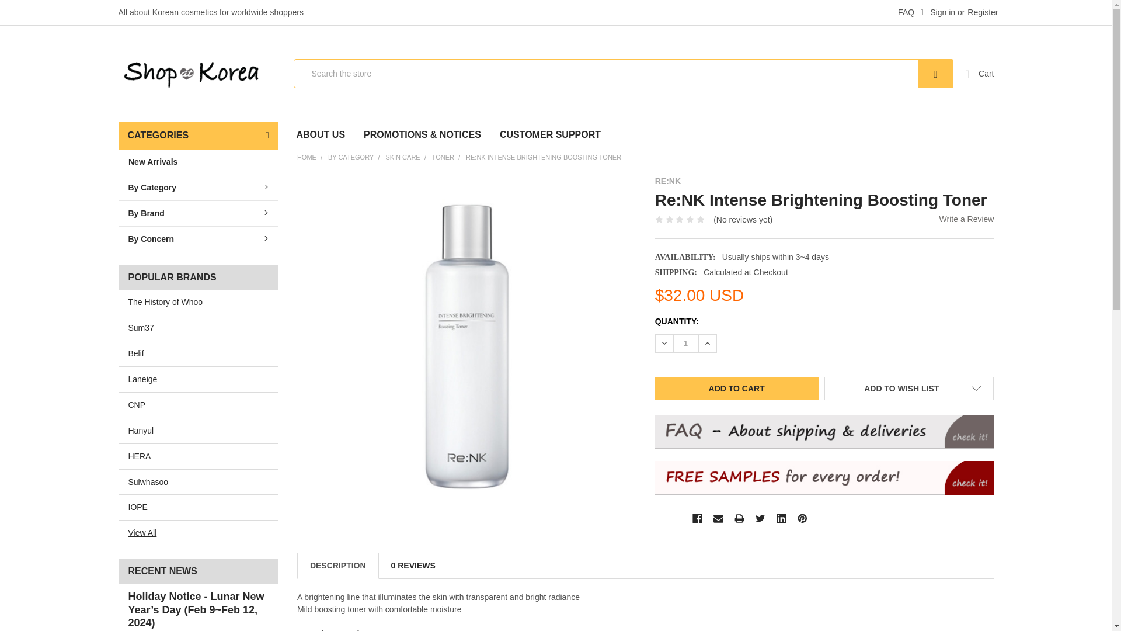 Image resolution: width=1121 pixels, height=631 pixels. Describe the element at coordinates (199, 431) in the screenshot. I see `Hanyul` at that location.